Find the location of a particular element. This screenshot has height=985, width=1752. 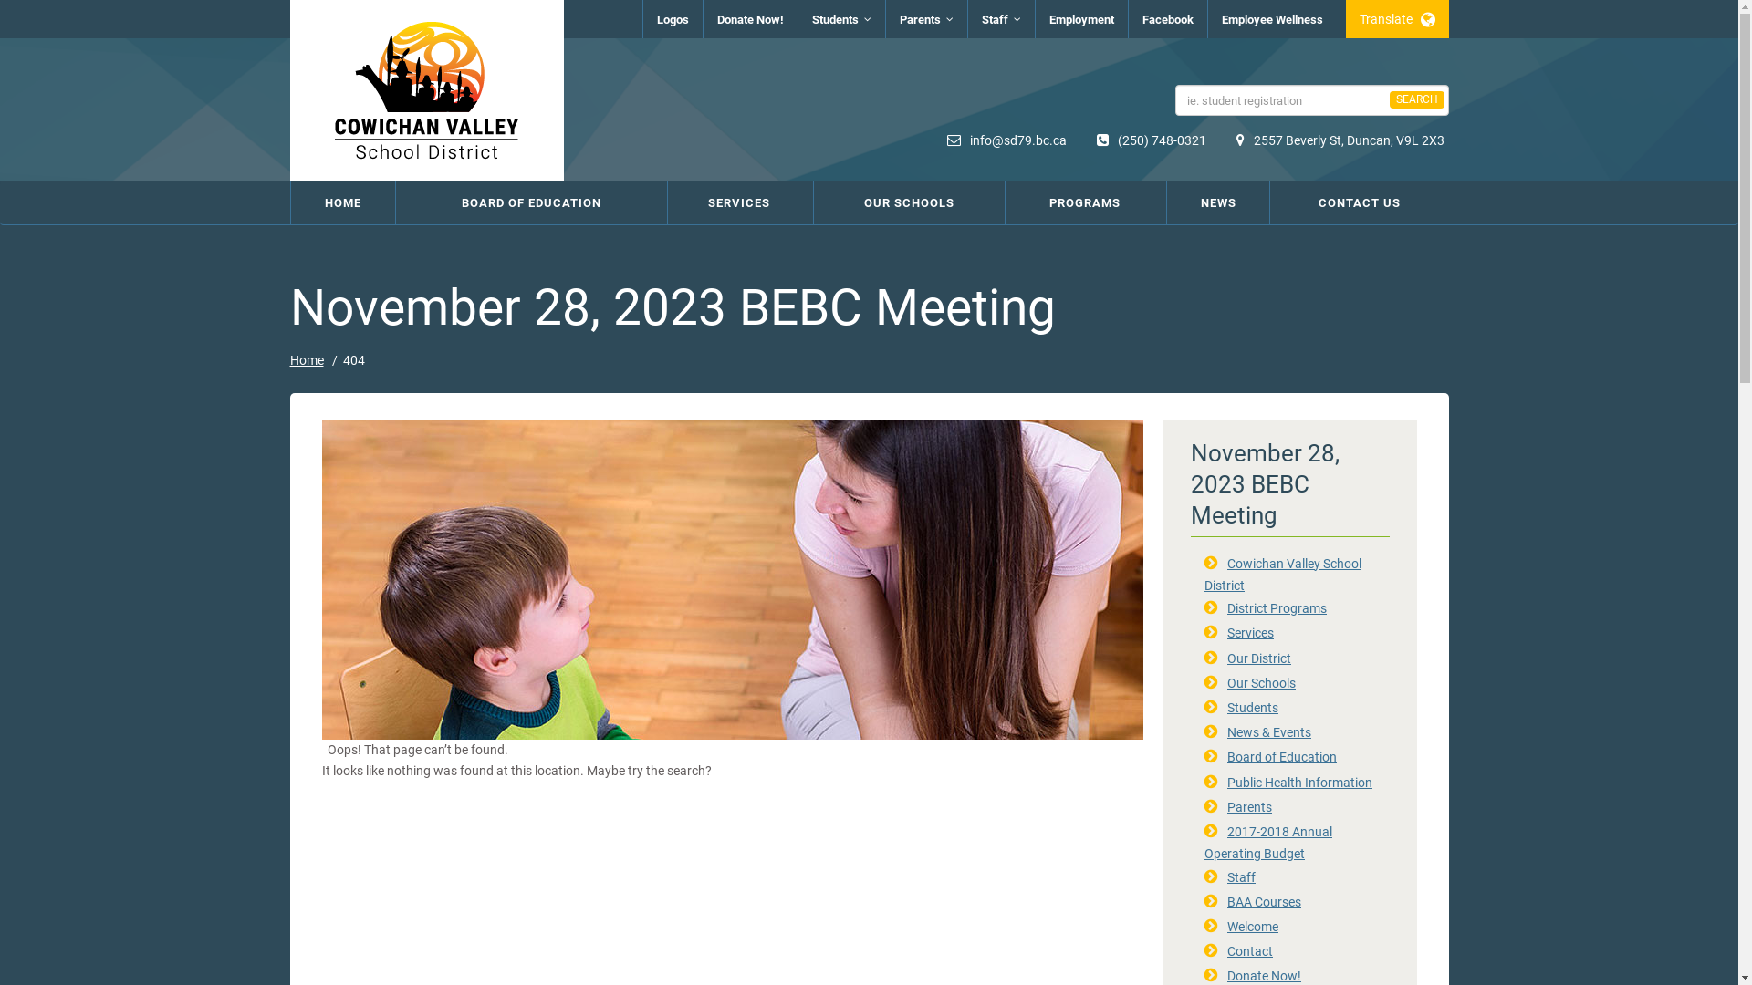

Our Schools is located at coordinates (1261, 683).